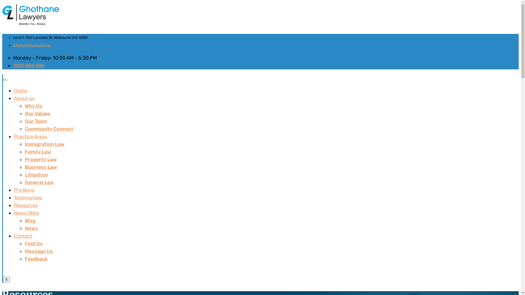 Image resolution: width=525 pixels, height=295 pixels. What do you see at coordinates (33, 106) in the screenshot?
I see `Why Us` at bounding box center [33, 106].